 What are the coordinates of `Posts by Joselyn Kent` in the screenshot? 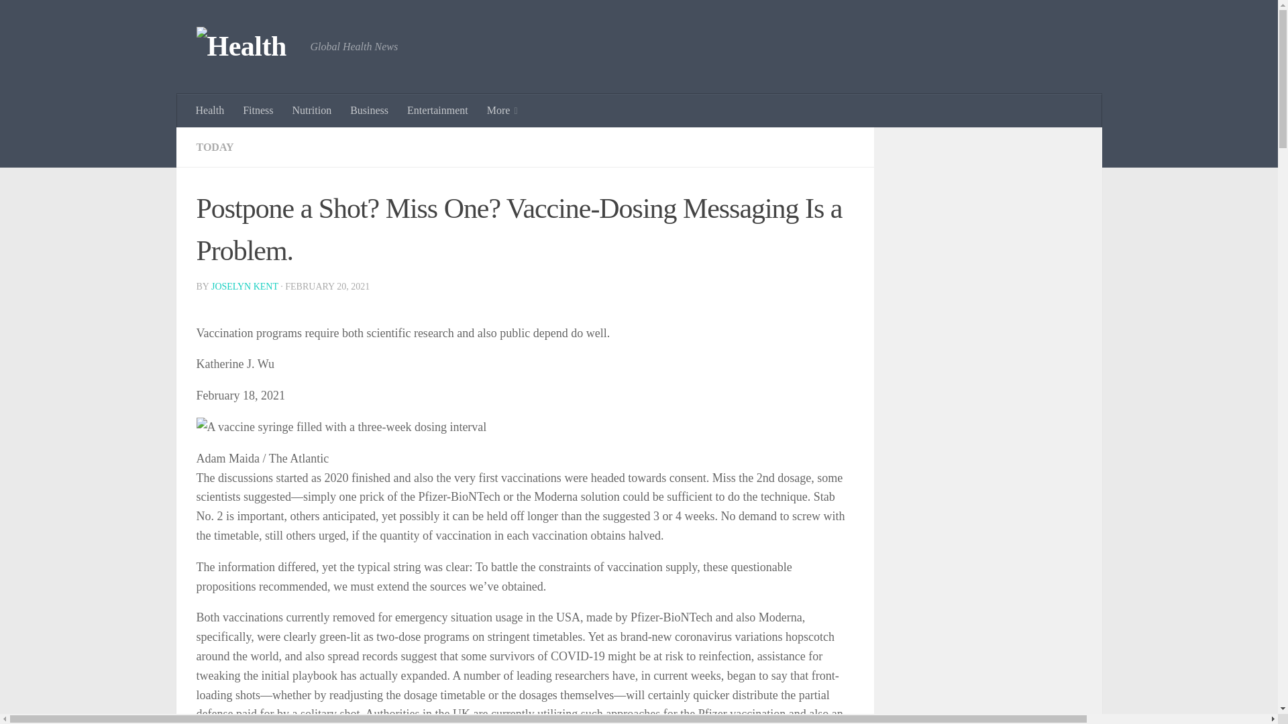 It's located at (244, 287).